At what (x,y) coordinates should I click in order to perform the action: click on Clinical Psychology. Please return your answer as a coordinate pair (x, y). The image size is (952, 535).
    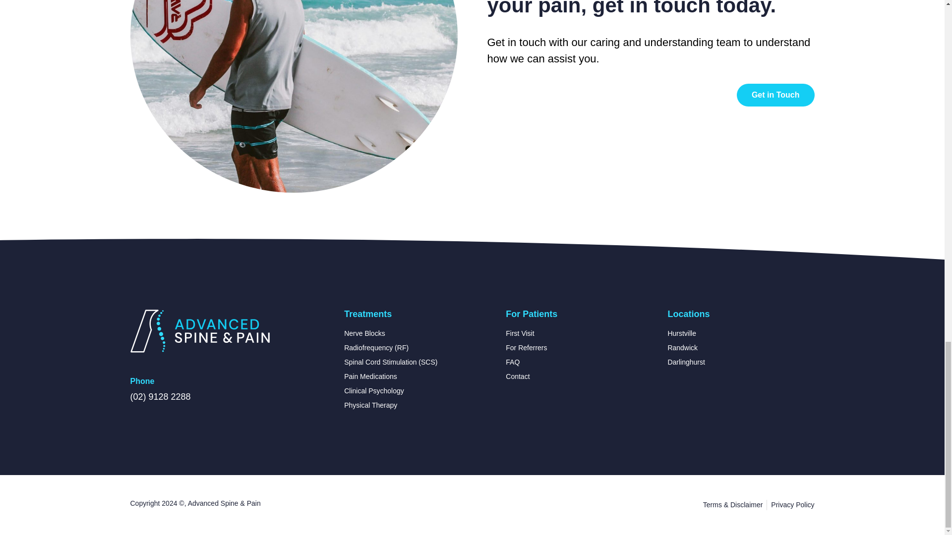
    Looking at the image, I should click on (417, 391).